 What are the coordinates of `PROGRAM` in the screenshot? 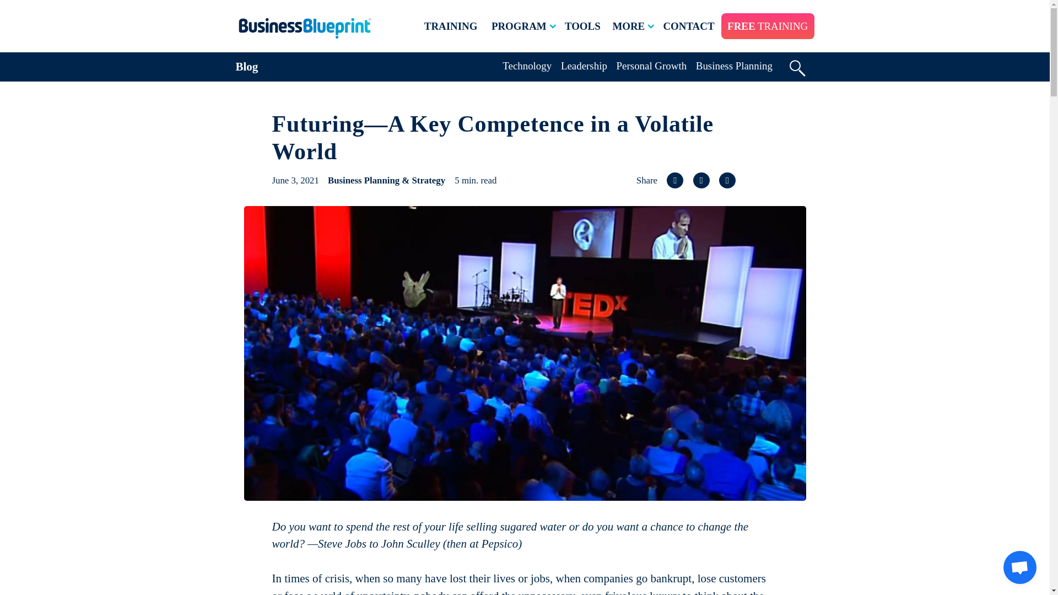 It's located at (525, 26).